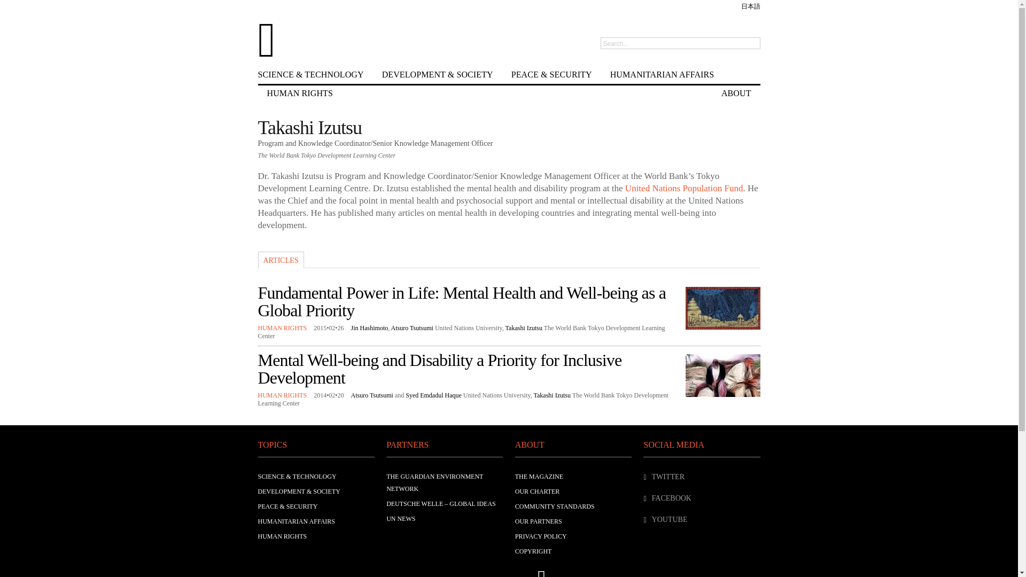  What do you see at coordinates (736, 92) in the screenshot?
I see `ABOUT` at bounding box center [736, 92].